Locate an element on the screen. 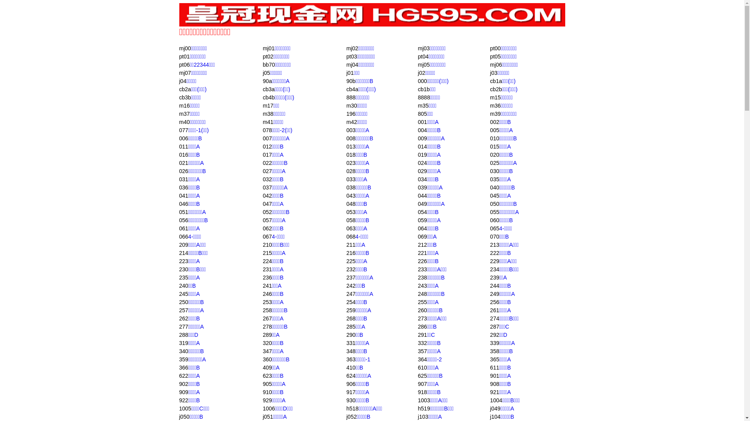 The width and height of the screenshot is (750, 421). mj02 is located at coordinates (352, 48).